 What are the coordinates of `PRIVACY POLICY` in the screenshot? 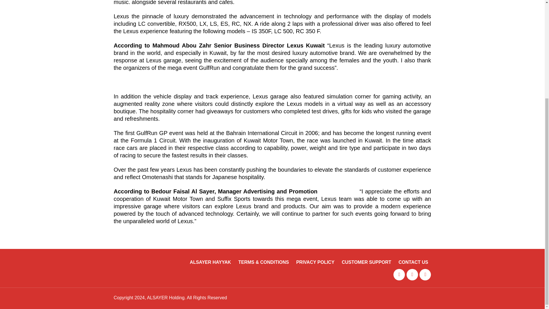 It's located at (315, 262).